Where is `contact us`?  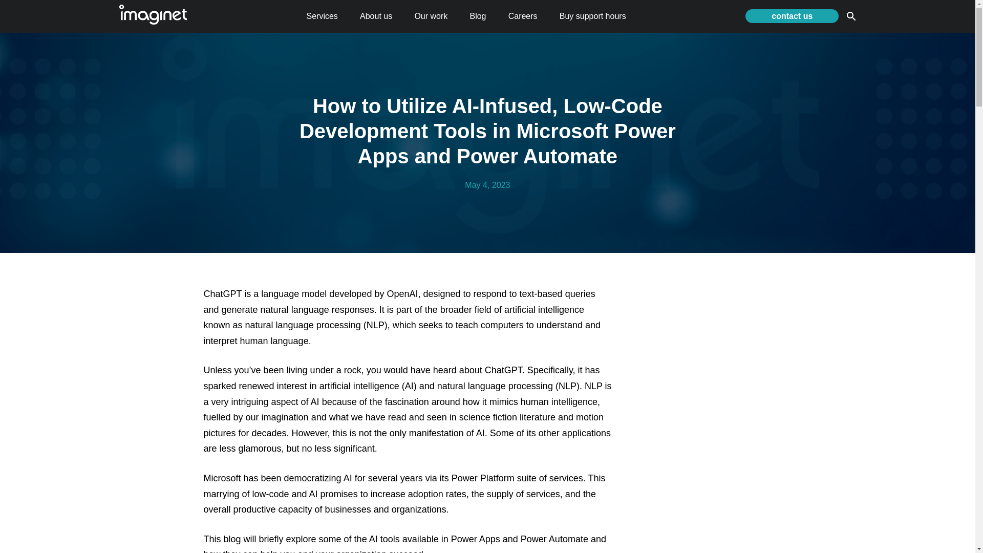 contact us is located at coordinates (792, 16).